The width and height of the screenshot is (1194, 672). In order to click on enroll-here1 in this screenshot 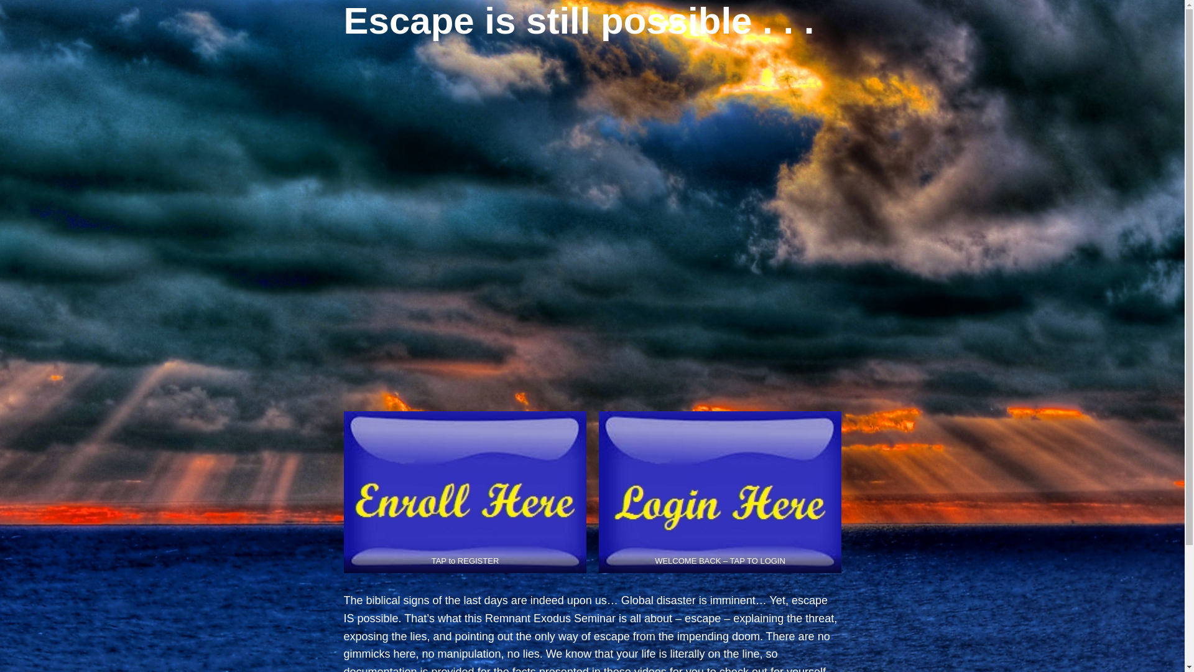, I will do `click(465, 492)`.